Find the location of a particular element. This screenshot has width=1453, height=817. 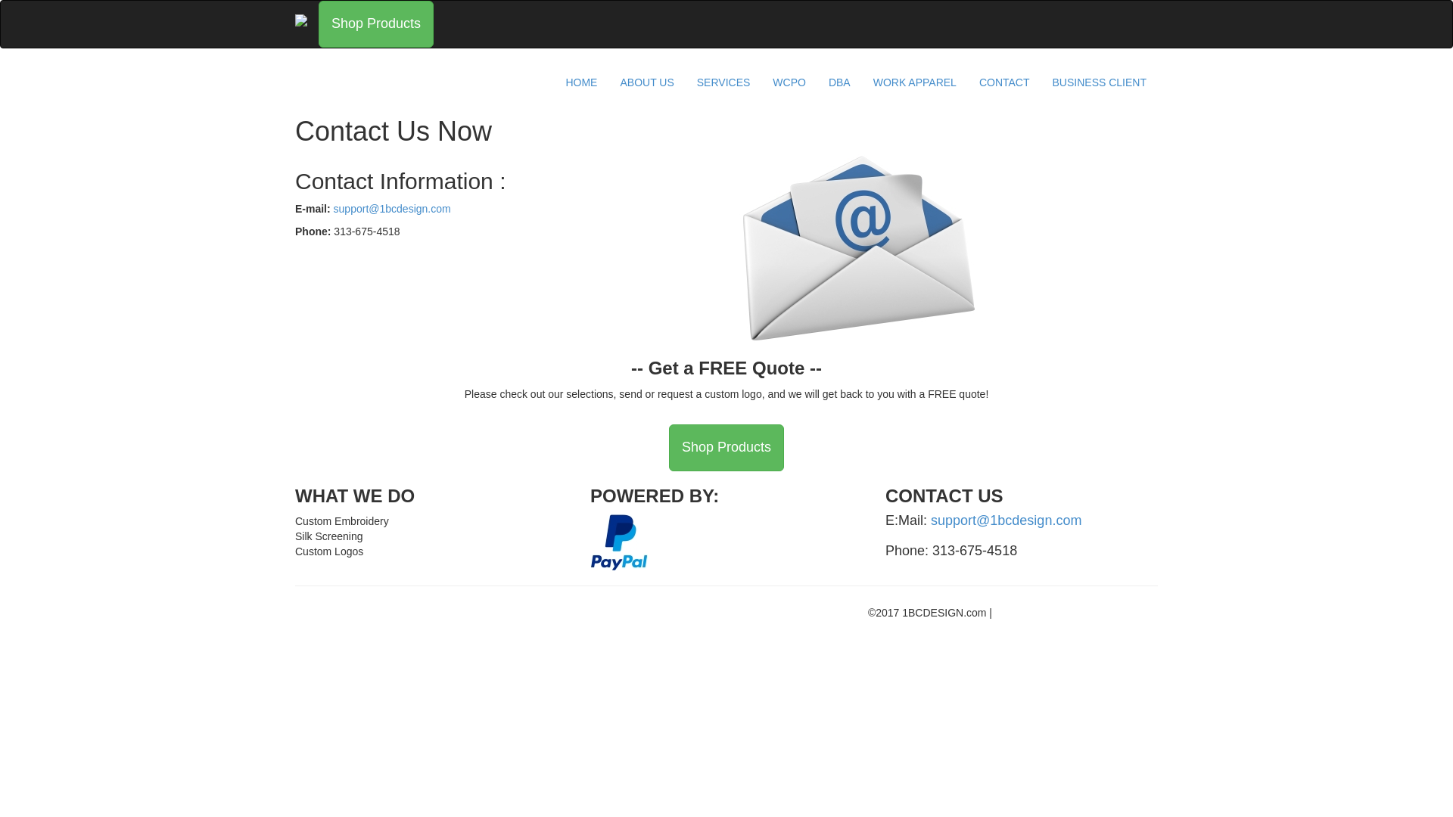

support@1bcdesign.com is located at coordinates (392, 209).